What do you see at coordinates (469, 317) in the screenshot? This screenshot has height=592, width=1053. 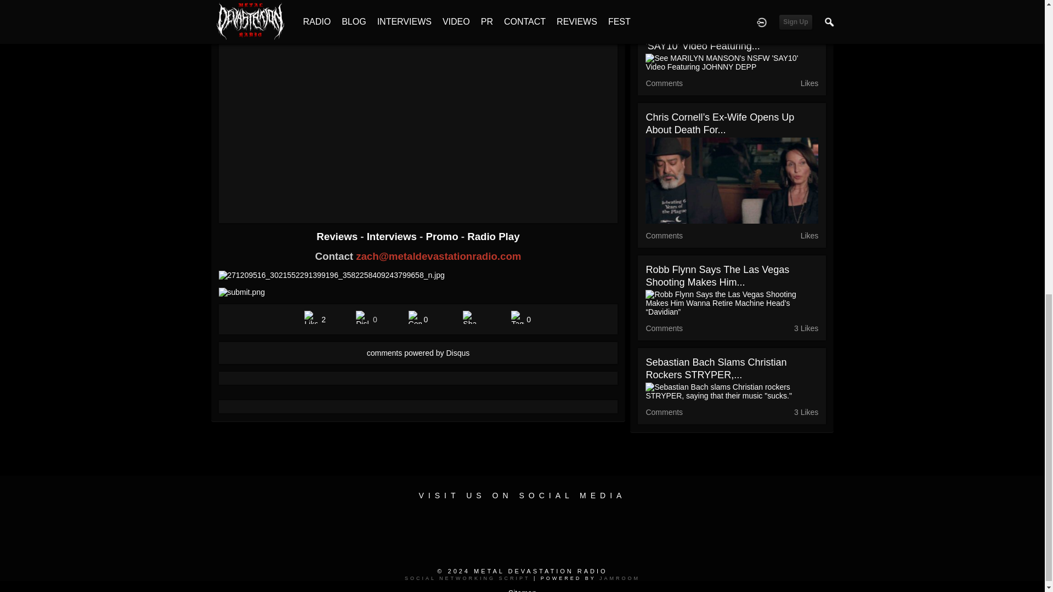 I see `Share This with your Followers` at bounding box center [469, 317].